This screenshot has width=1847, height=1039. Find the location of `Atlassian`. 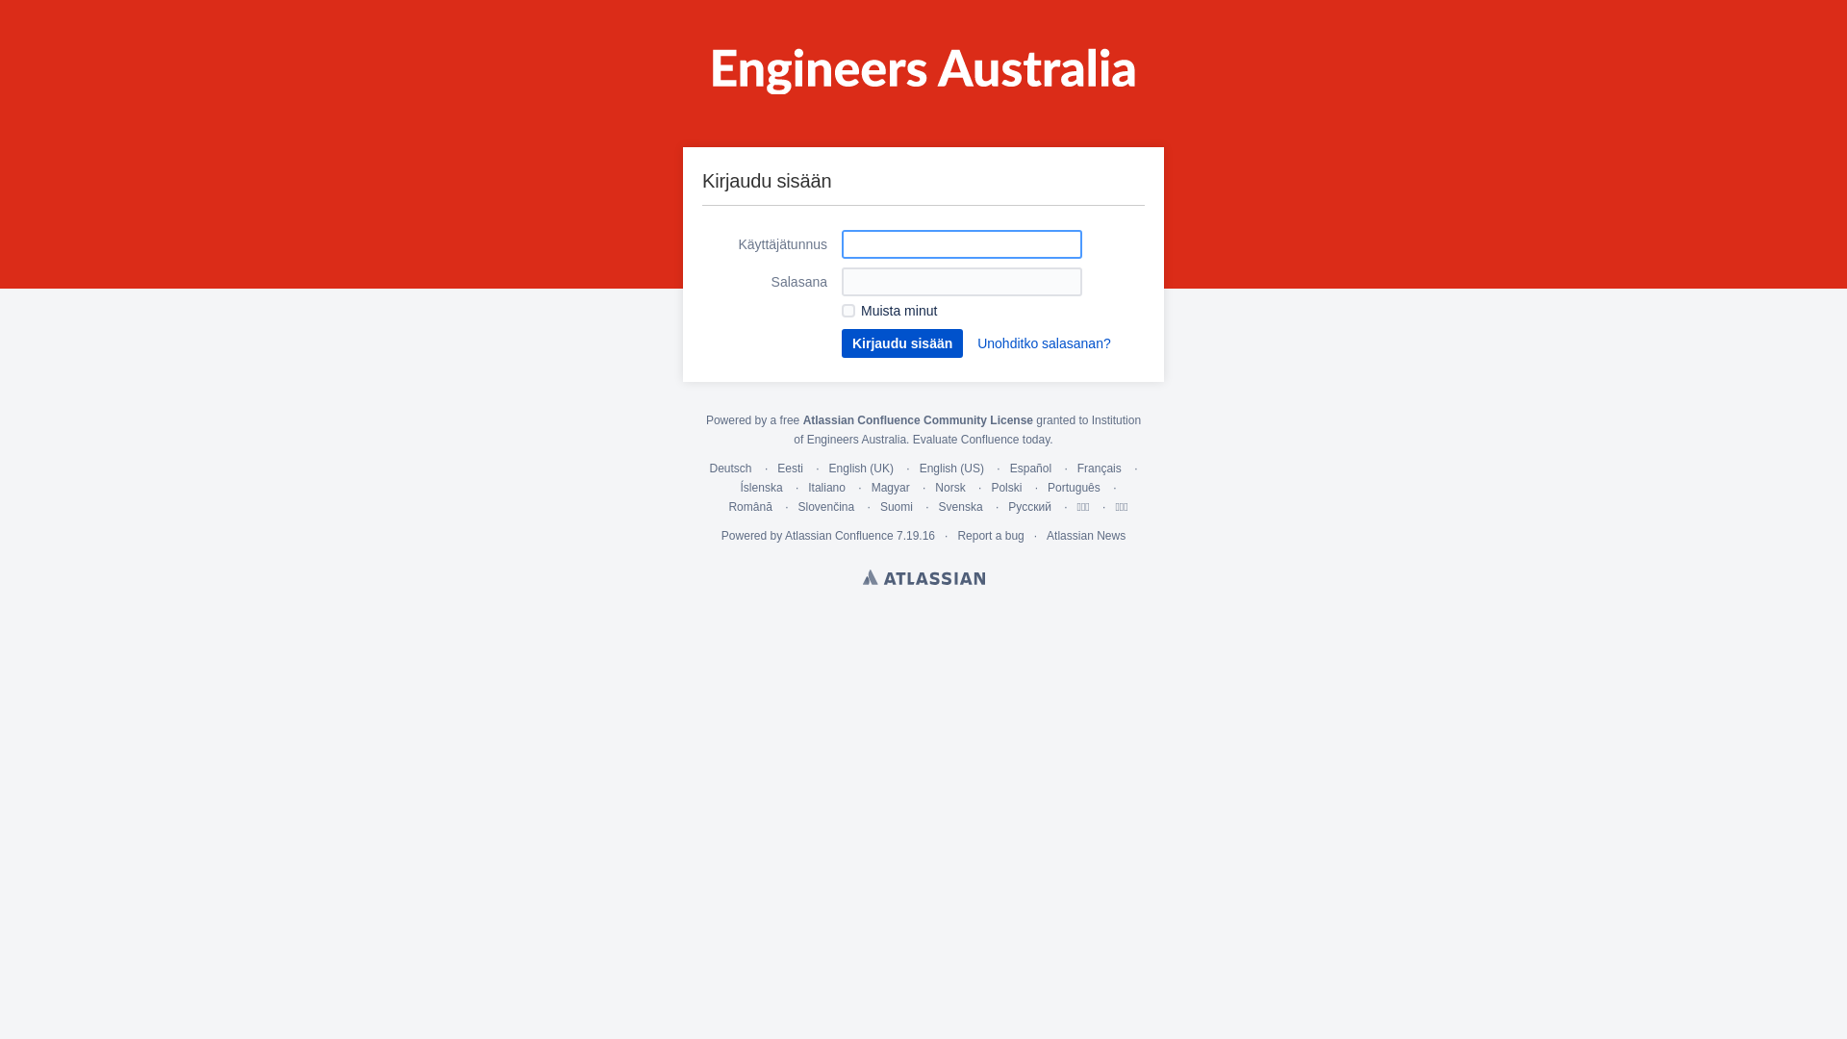

Atlassian is located at coordinates (923, 577).